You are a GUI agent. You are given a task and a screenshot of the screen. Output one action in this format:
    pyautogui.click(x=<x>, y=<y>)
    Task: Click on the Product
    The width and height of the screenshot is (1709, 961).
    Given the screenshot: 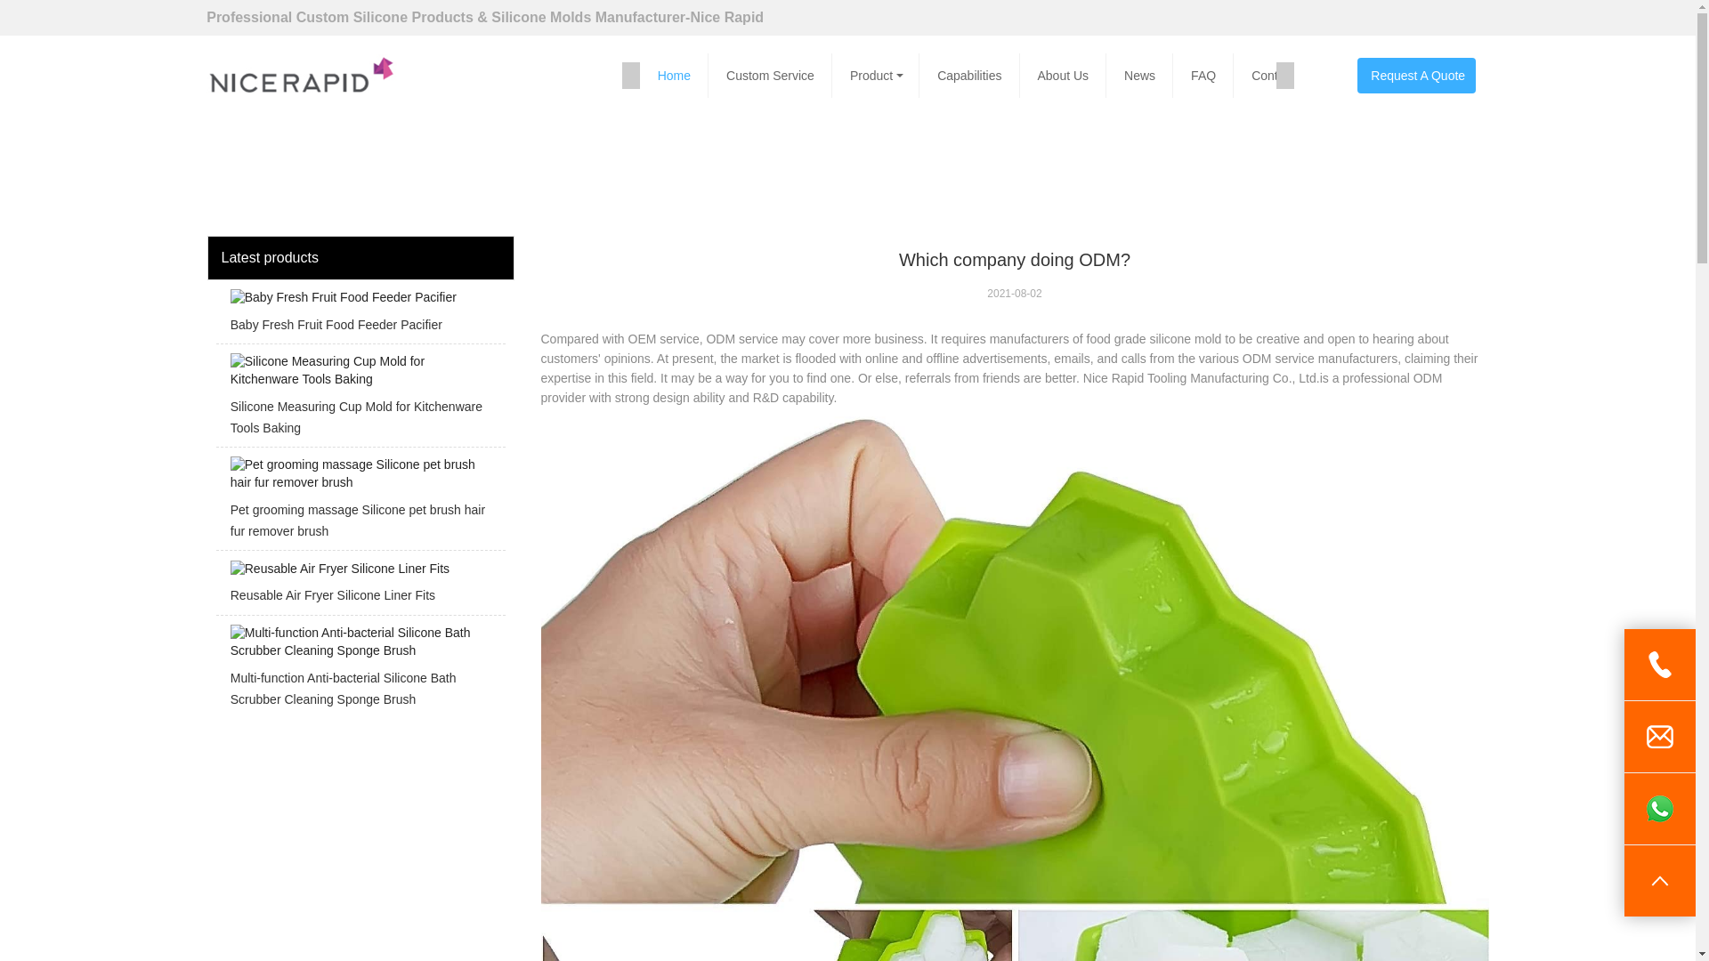 What is the action you would take?
    pyautogui.click(x=876, y=75)
    